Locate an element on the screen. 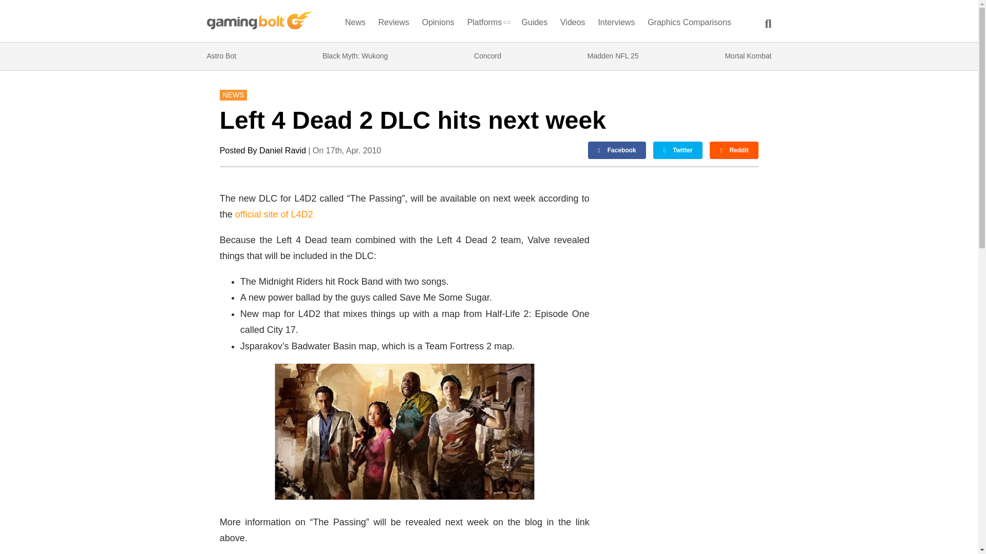 This screenshot has width=986, height=554. Facebook is located at coordinates (617, 150).